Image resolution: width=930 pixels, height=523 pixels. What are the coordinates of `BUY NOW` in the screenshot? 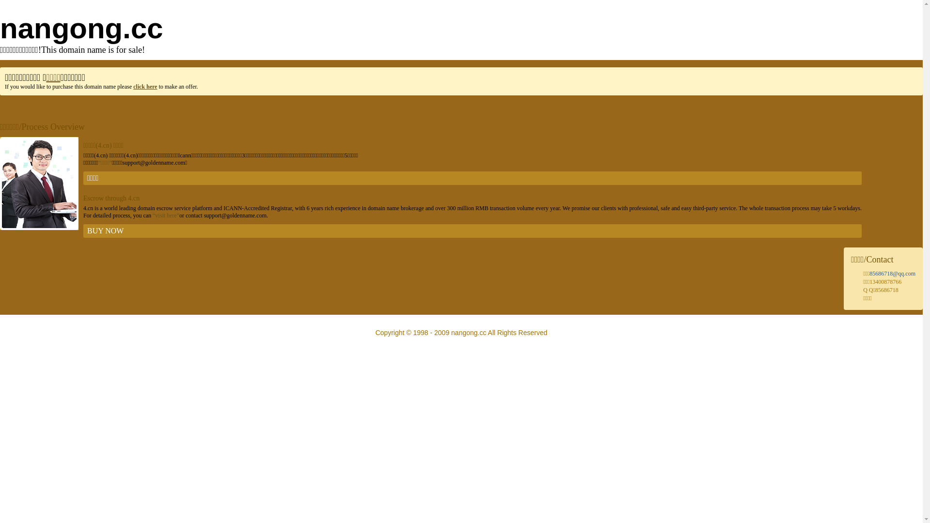 It's located at (473, 231).